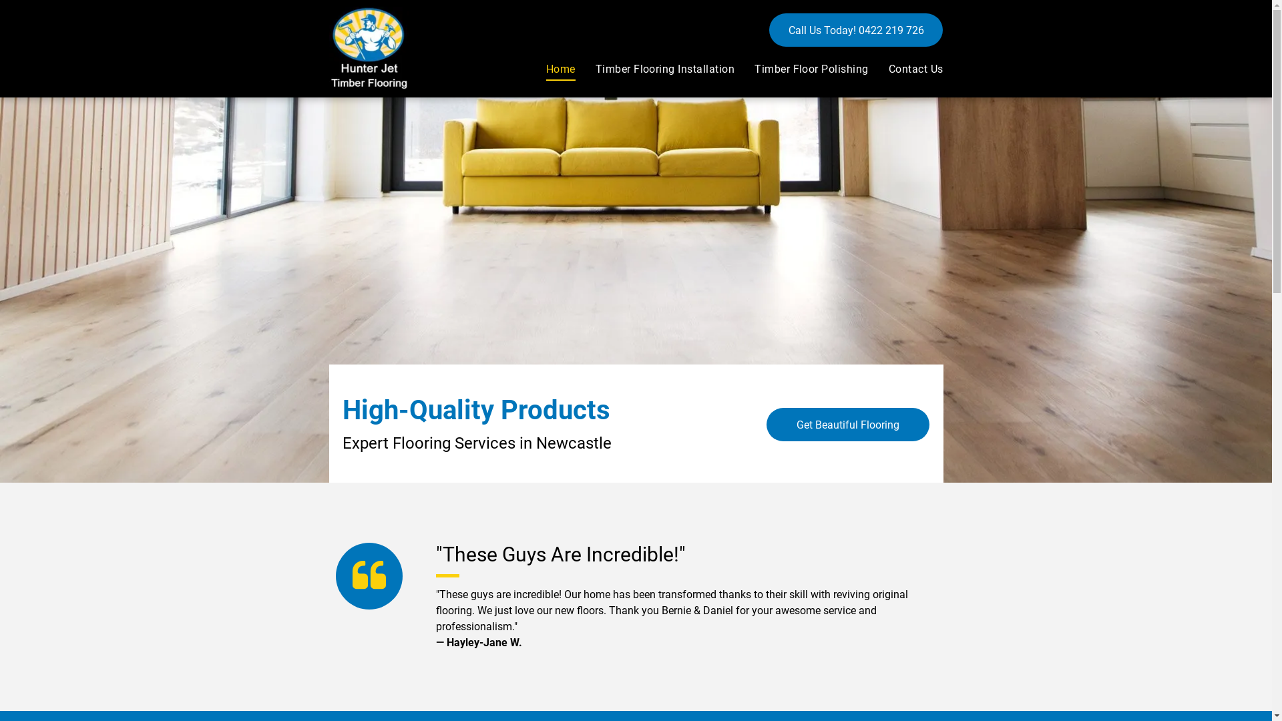 The width and height of the screenshot is (1282, 721). What do you see at coordinates (848, 425) in the screenshot?
I see `Get Beautiful Flooring` at bounding box center [848, 425].